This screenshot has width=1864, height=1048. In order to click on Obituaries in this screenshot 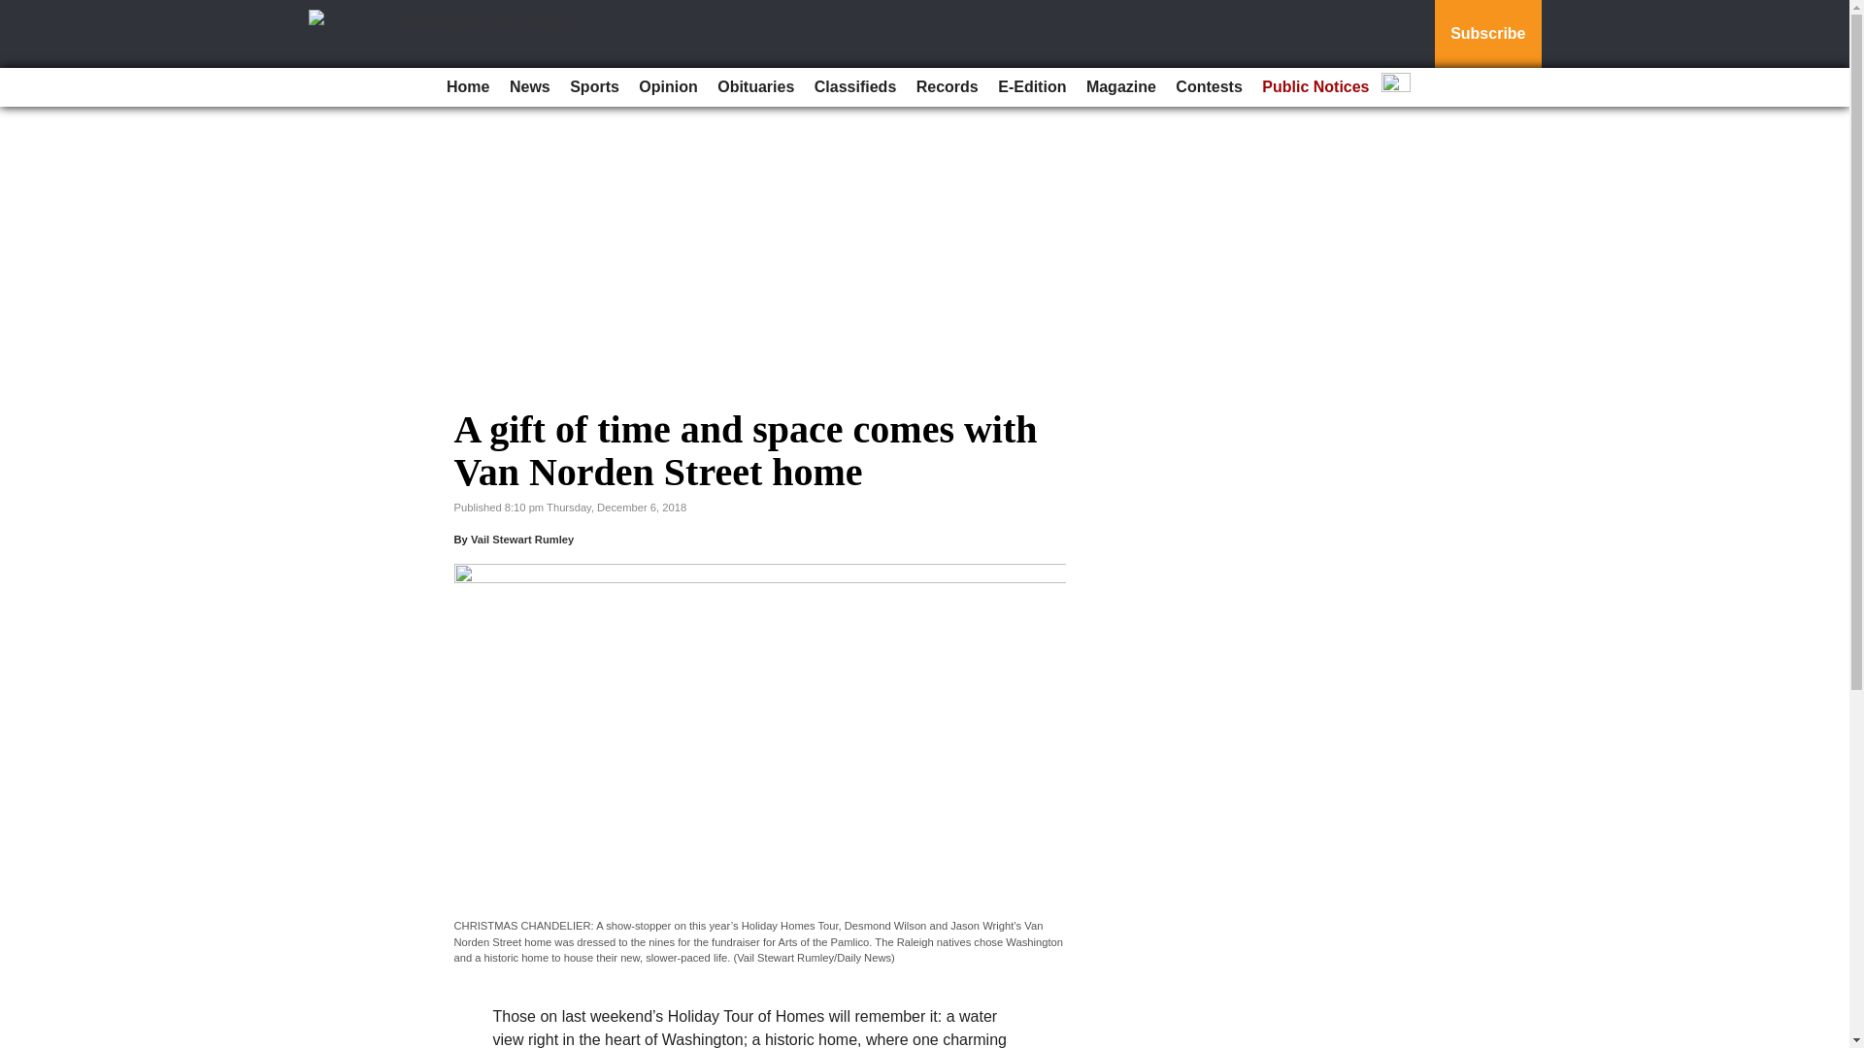, I will do `click(755, 87)`.